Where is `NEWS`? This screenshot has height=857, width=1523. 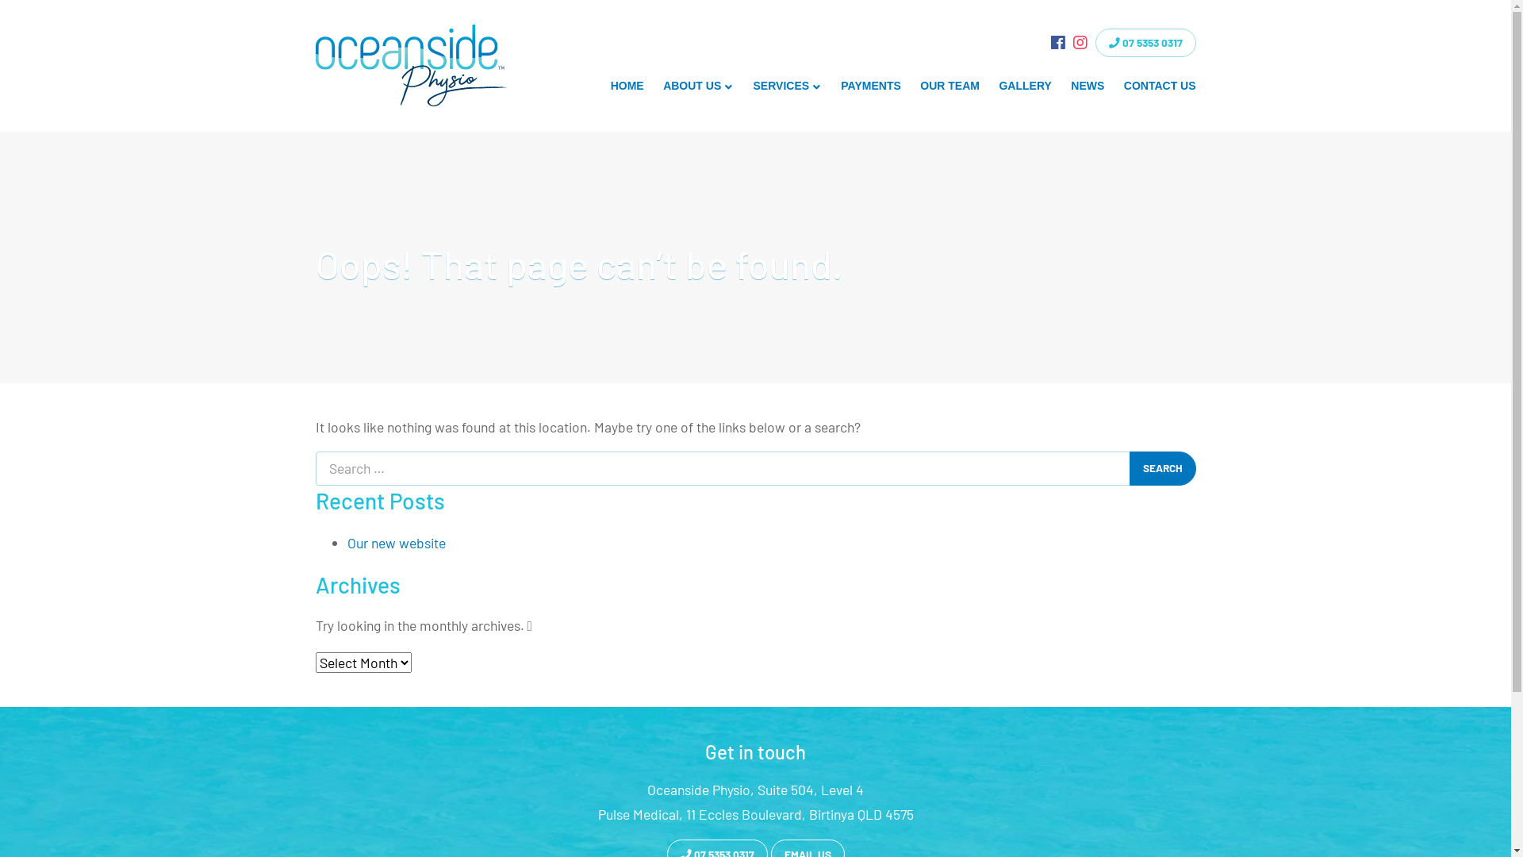 NEWS is located at coordinates (1088, 86).